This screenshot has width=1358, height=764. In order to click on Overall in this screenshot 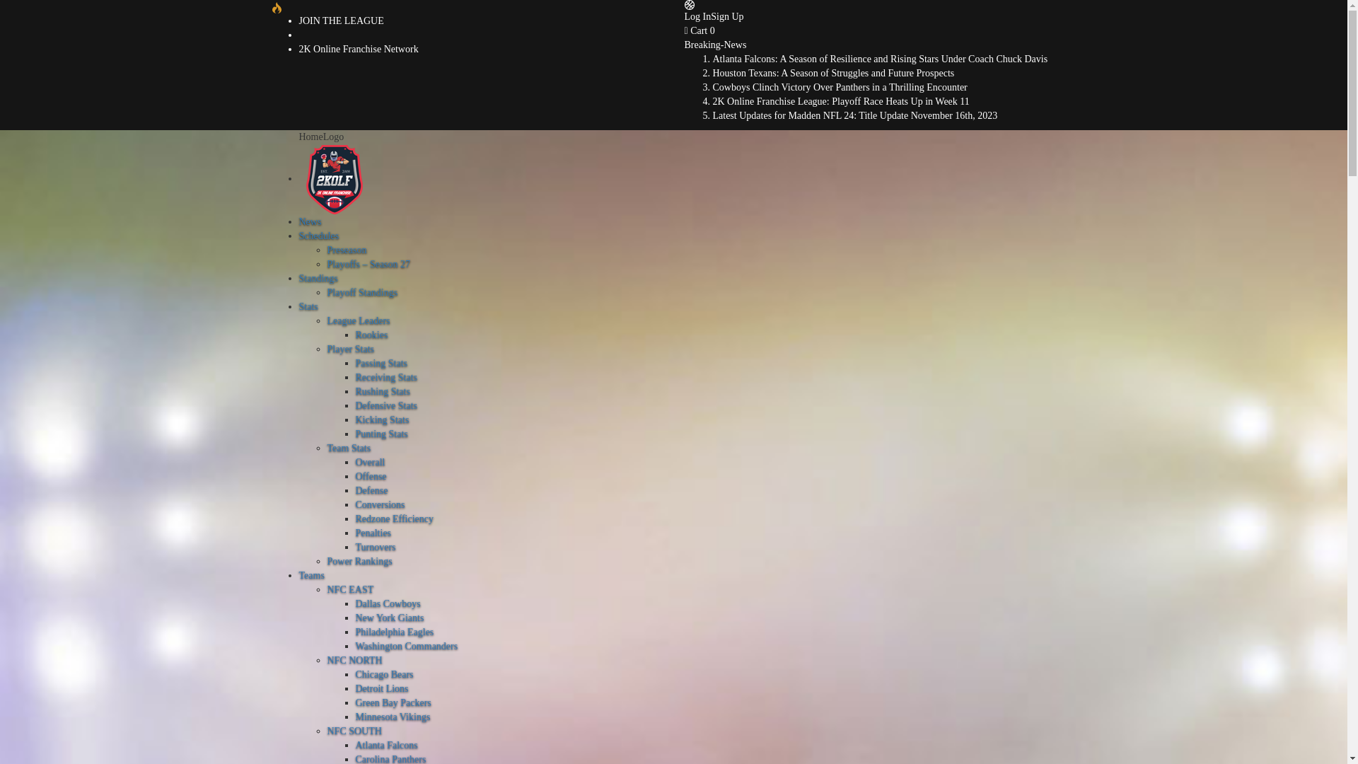, I will do `click(370, 463)`.